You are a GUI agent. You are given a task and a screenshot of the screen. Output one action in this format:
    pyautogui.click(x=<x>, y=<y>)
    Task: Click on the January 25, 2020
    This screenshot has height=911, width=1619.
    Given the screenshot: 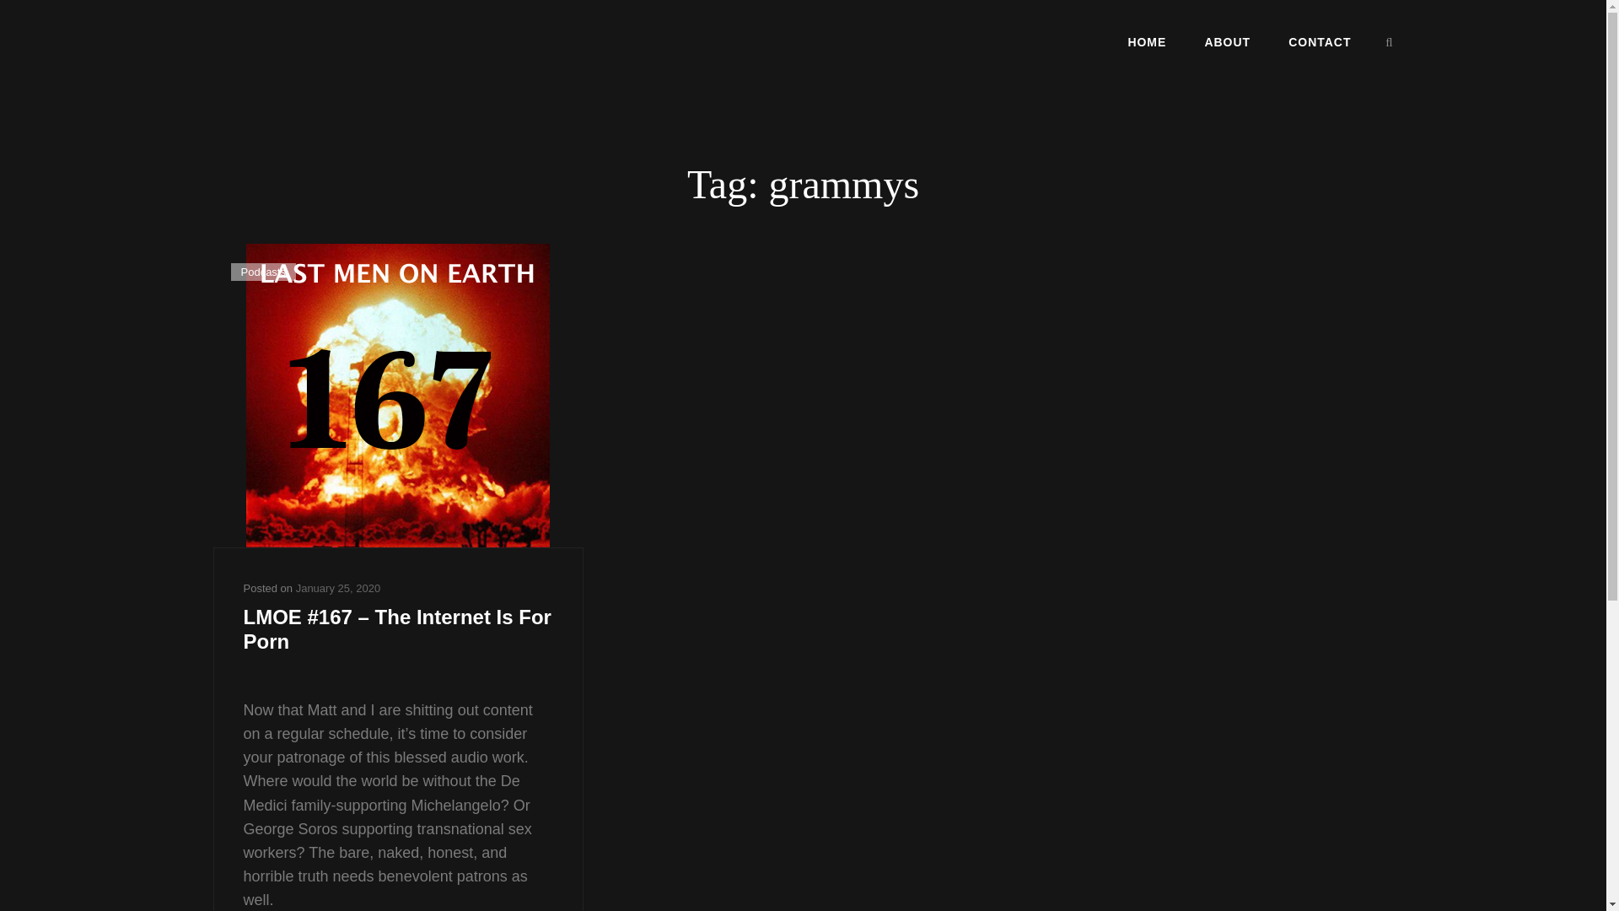 What is the action you would take?
    pyautogui.click(x=338, y=589)
    